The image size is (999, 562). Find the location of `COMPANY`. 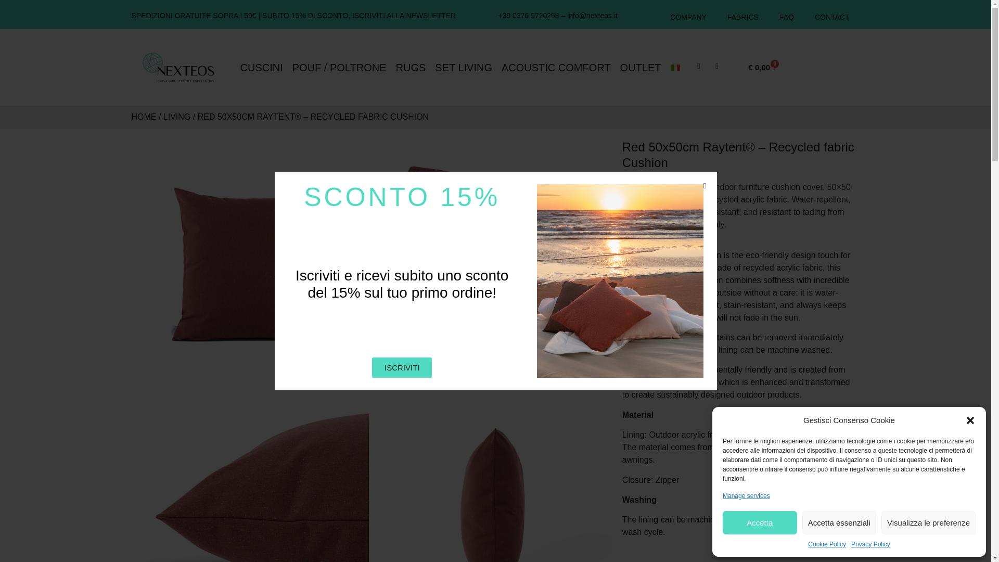

COMPANY is located at coordinates (688, 17).